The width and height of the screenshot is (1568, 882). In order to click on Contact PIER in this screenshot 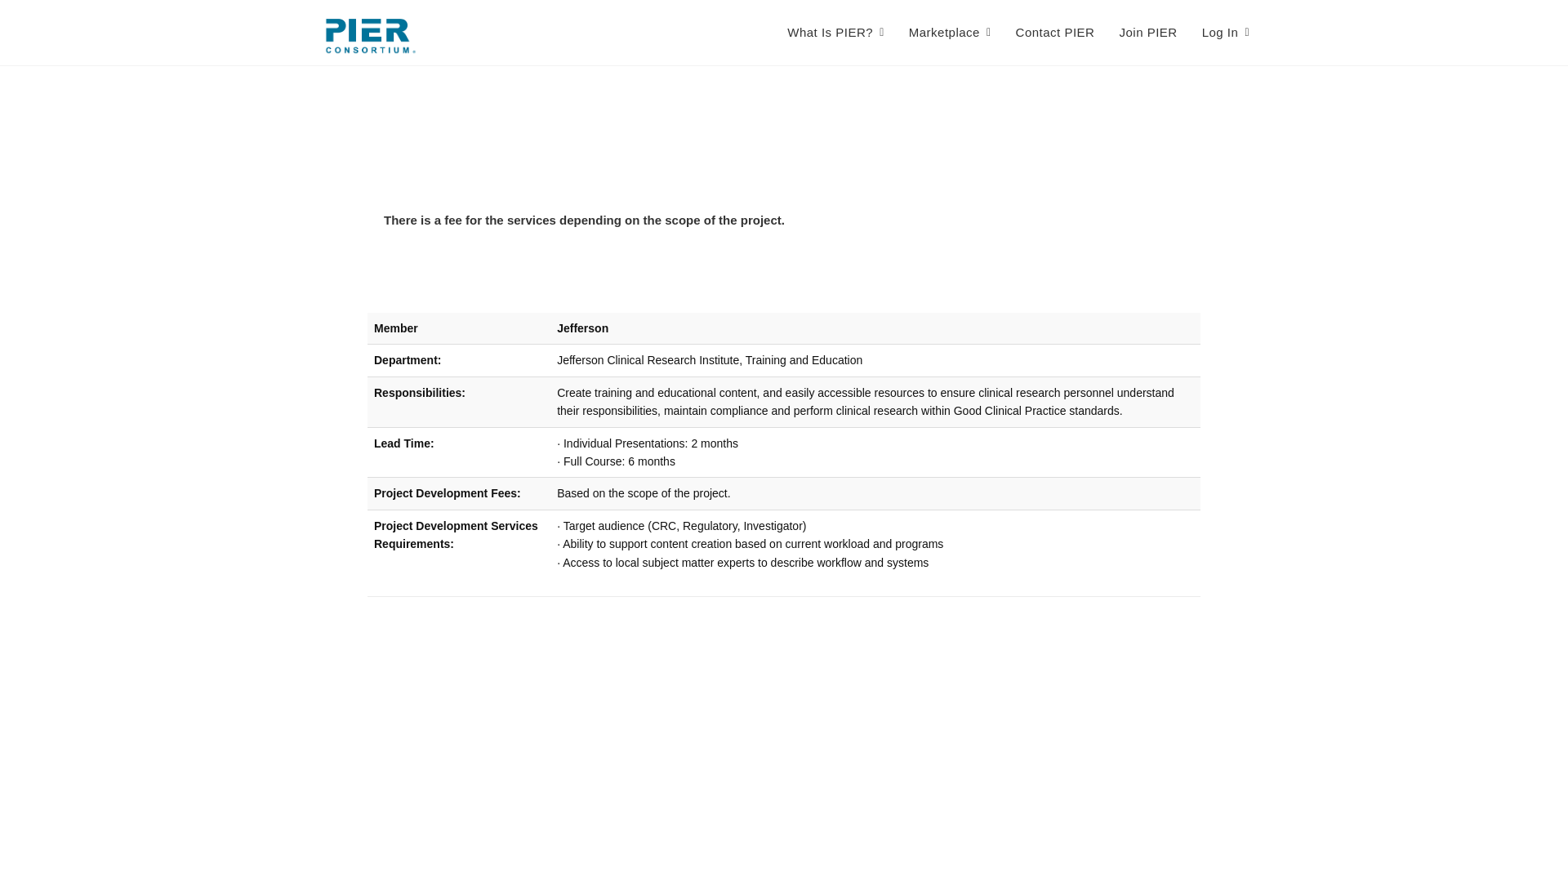, I will do `click(1055, 33)`.